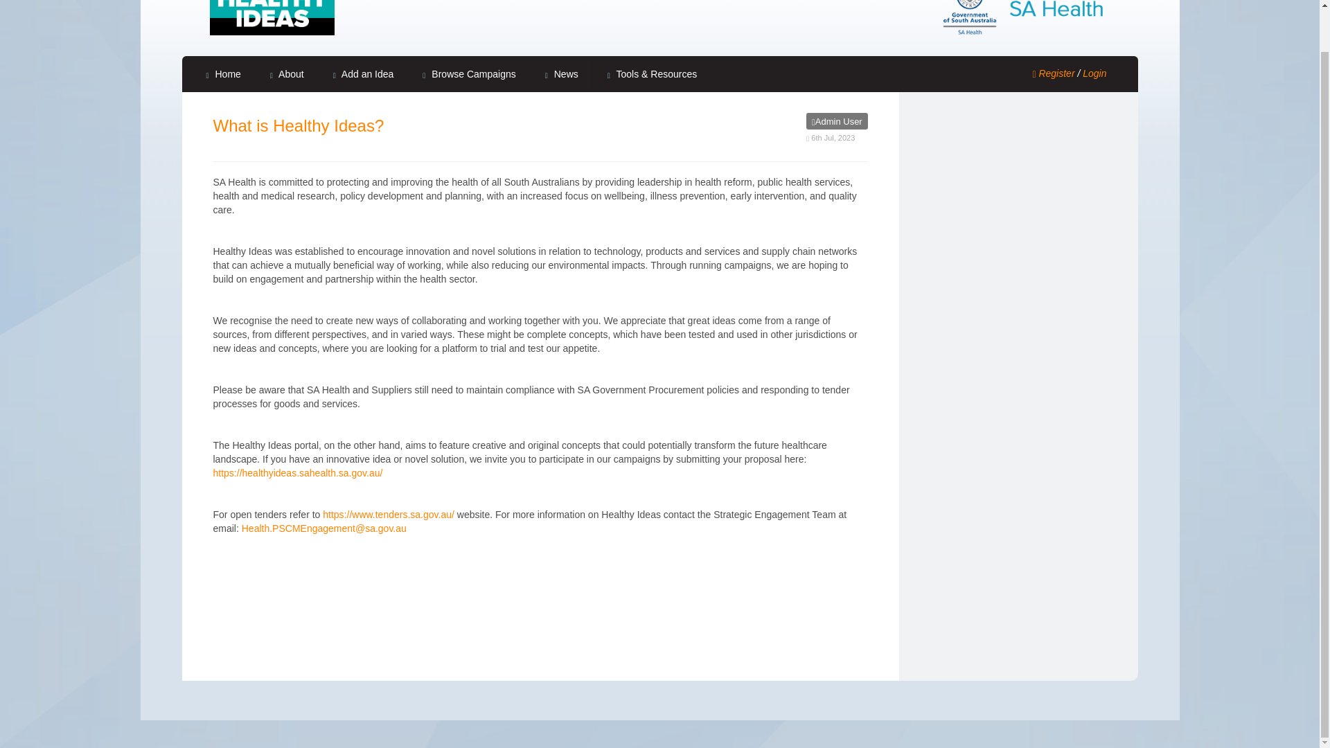 Image resolution: width=1330 pixels, height=748 pixels. What do you see at coordinates (363, 73) in the screenshot?
I see `Add an Idea` at bounding box center [363, 73].